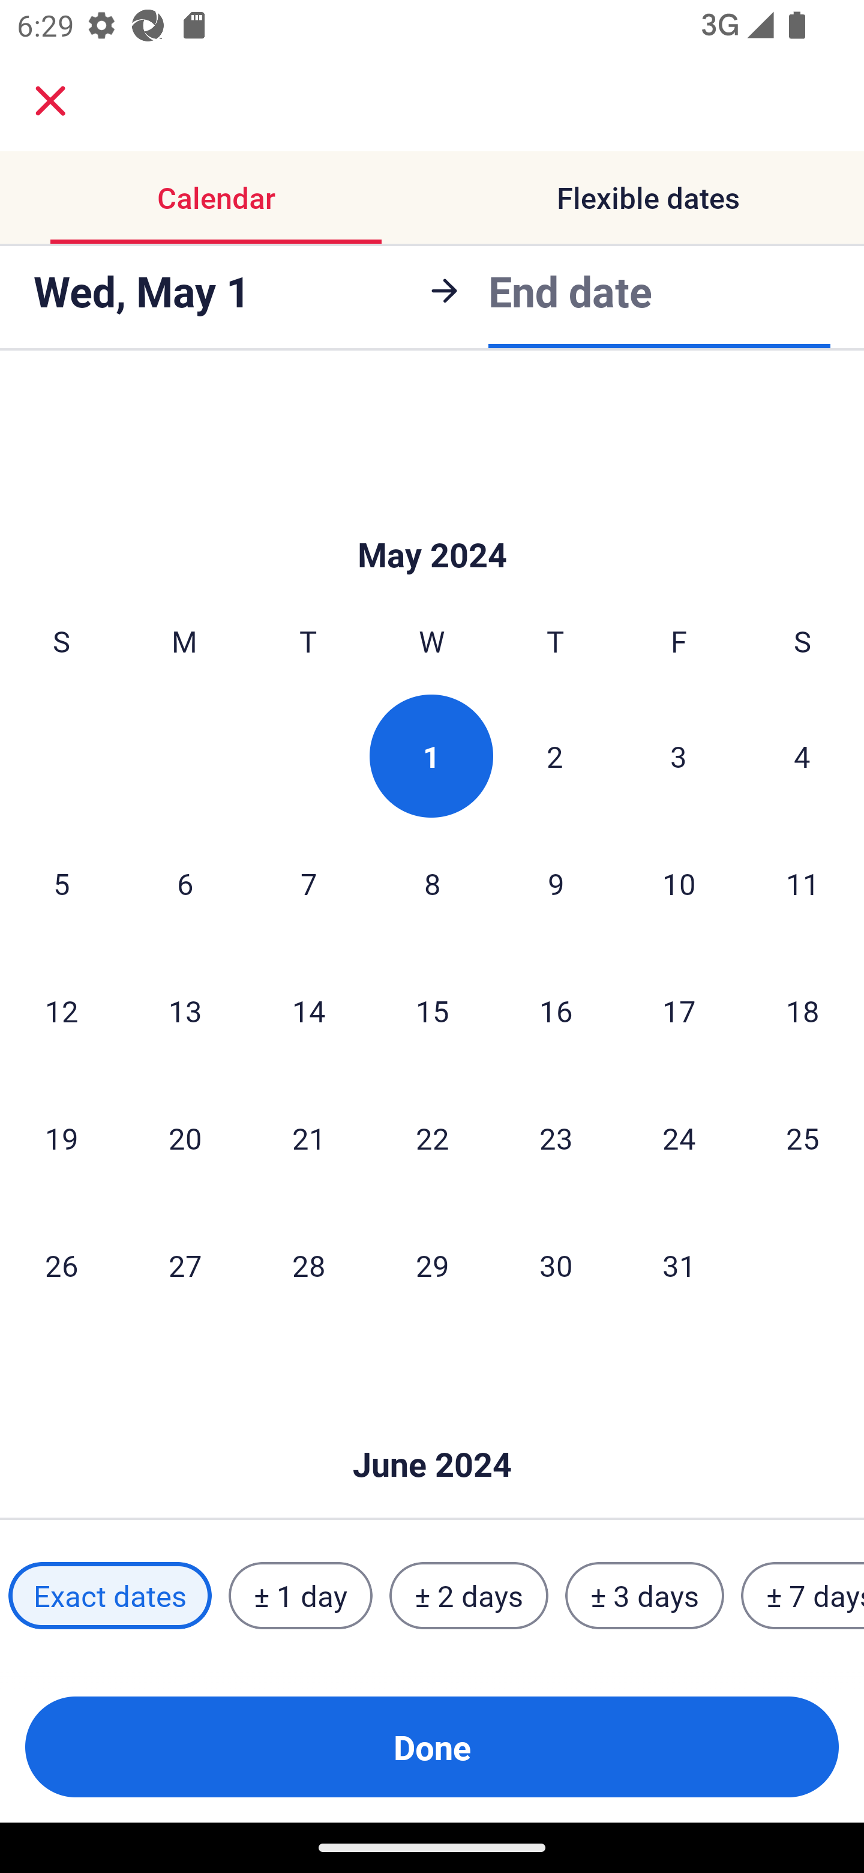 Image resolution: width=864 pixels, height=1873 pixels. Describe the element at coordinates (556, 1265) in the screenshot. I see `30 Thursday, May 30, 2024` at that location.